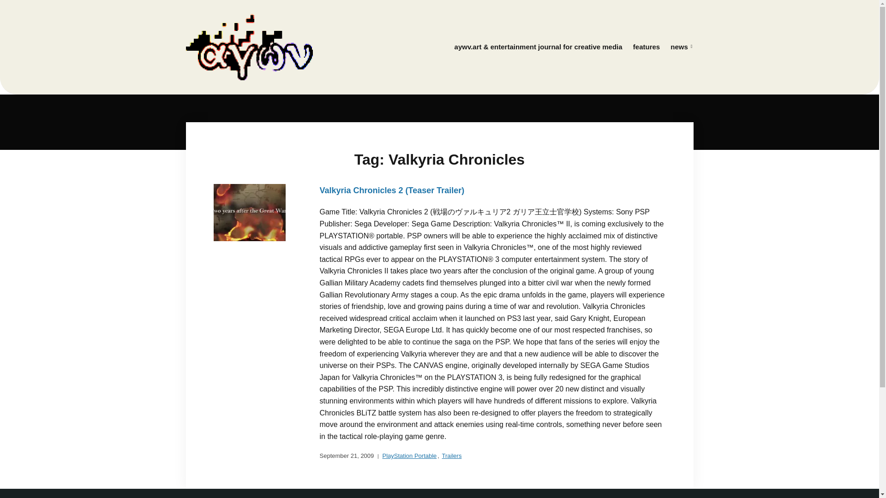 This screenshot has width=886, height=498. Describe the element at coordinates (410, 456) in the screenshot. I see `PlayStation Portable` at that location.